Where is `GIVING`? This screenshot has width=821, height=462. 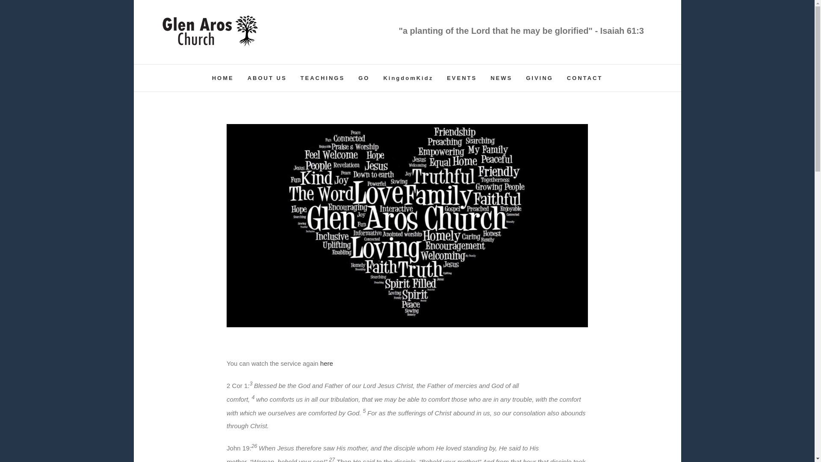 GIVING is located at coordinates (540, 78).